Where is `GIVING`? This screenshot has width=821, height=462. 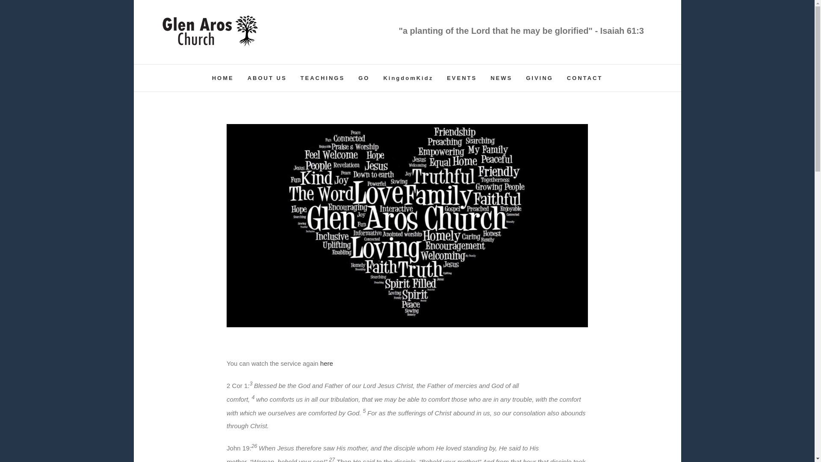 GIVING is located at coordinates (540, 78).